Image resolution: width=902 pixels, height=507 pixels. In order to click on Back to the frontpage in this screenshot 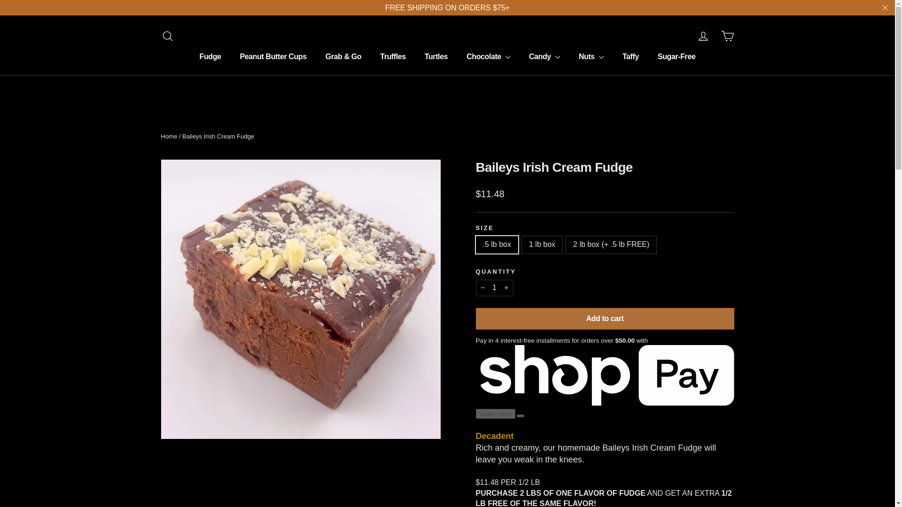, I will do `click(168, 136)`.